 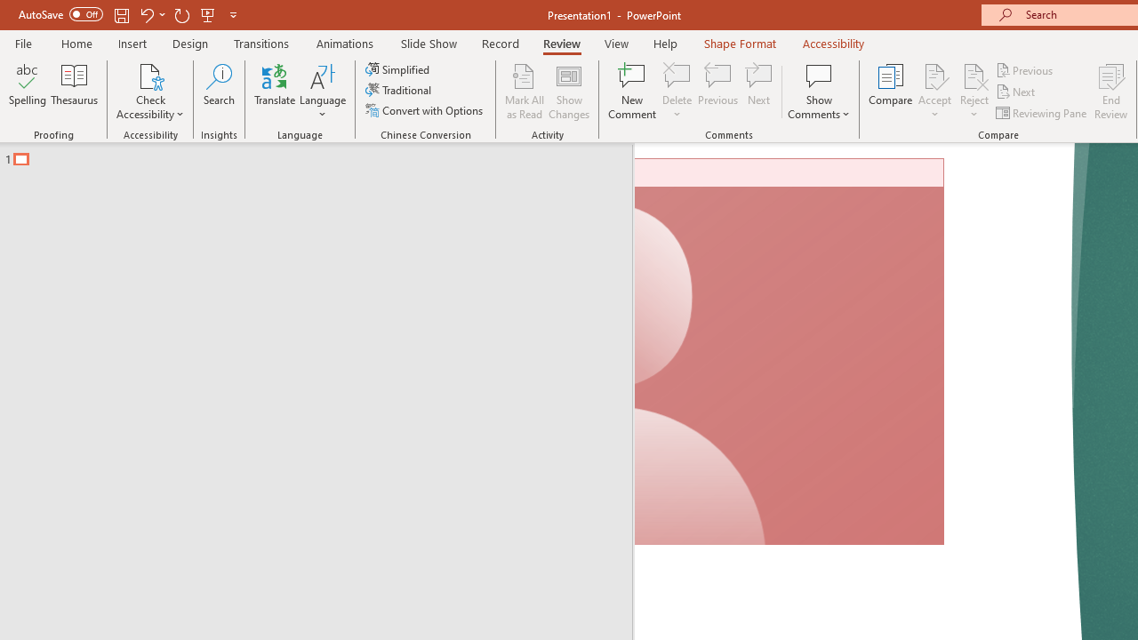 I want to click on Undo, so click(x=151, y=14).